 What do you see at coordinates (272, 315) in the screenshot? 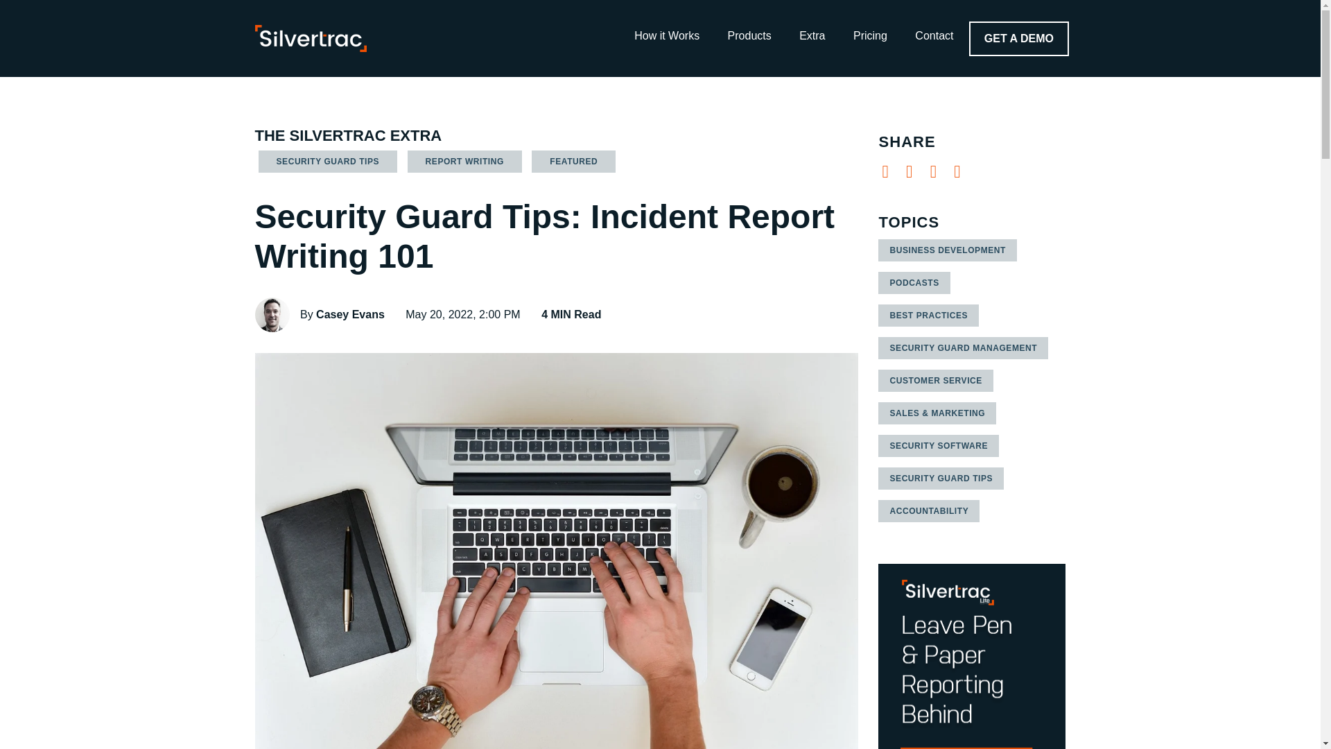
I see `Casey Evans` at bounding box center [272, 315].